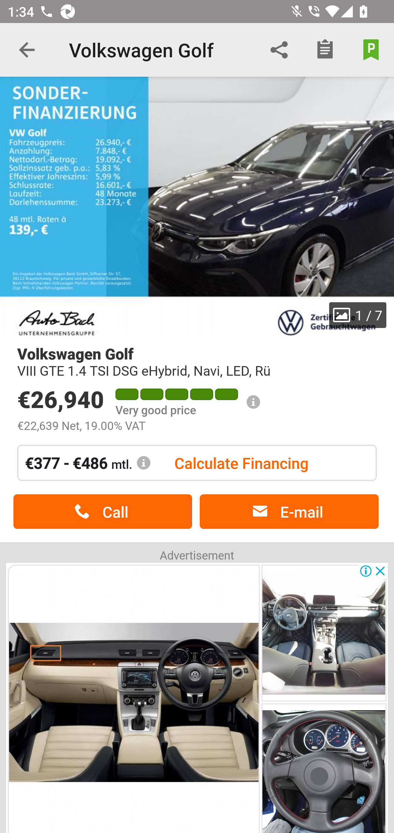 This screenshot has width=394, height=833. What do you see at coordinates (241, 463) in the screenshot?
I see `Calculate Financing` at bounding box center [241, 463].